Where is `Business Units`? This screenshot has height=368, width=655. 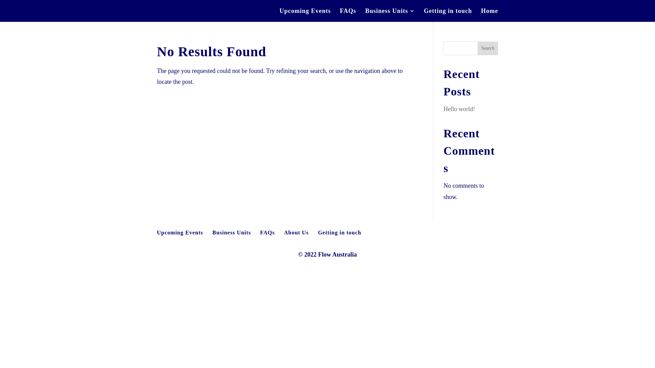 Business Units is located at coordinates (390, 15).